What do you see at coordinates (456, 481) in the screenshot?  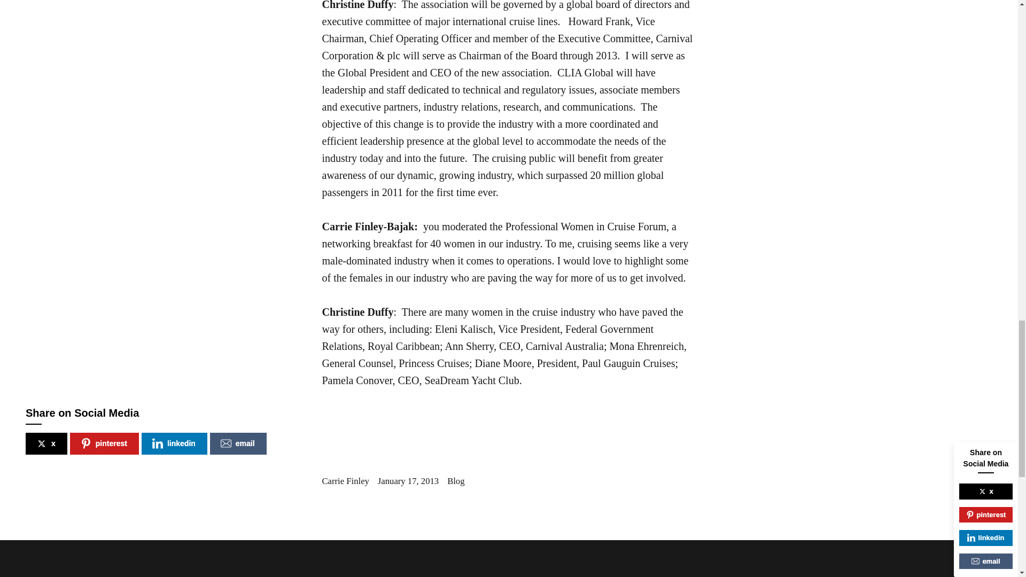 I see `Blog` at bounding box center [456, 481].